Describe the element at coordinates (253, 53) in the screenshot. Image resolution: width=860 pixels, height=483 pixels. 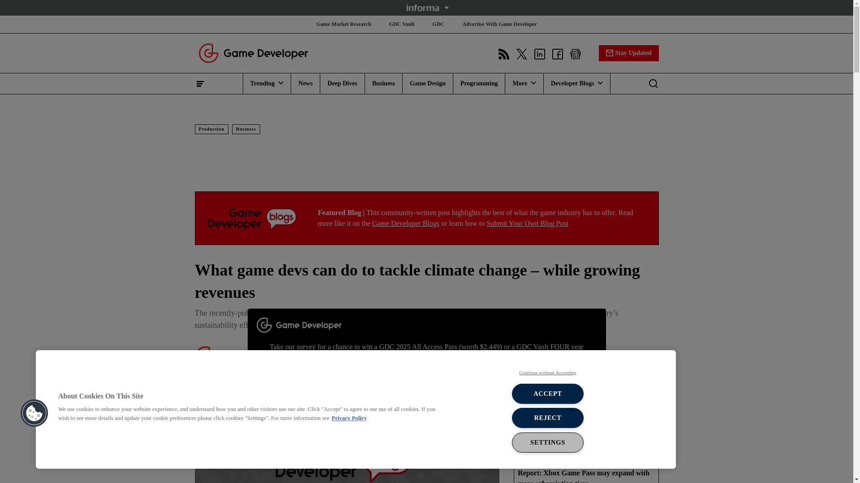
I see `Game Developer Logo` at that location.